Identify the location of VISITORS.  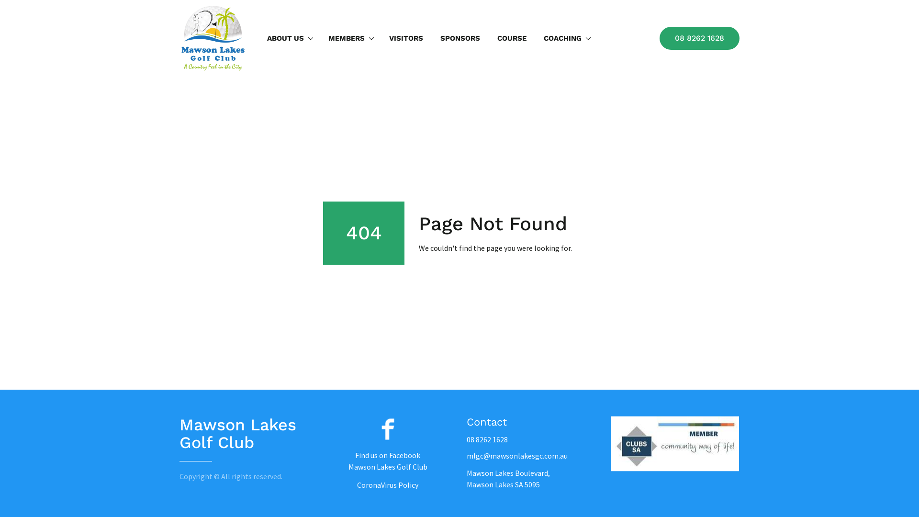
(406, 38).